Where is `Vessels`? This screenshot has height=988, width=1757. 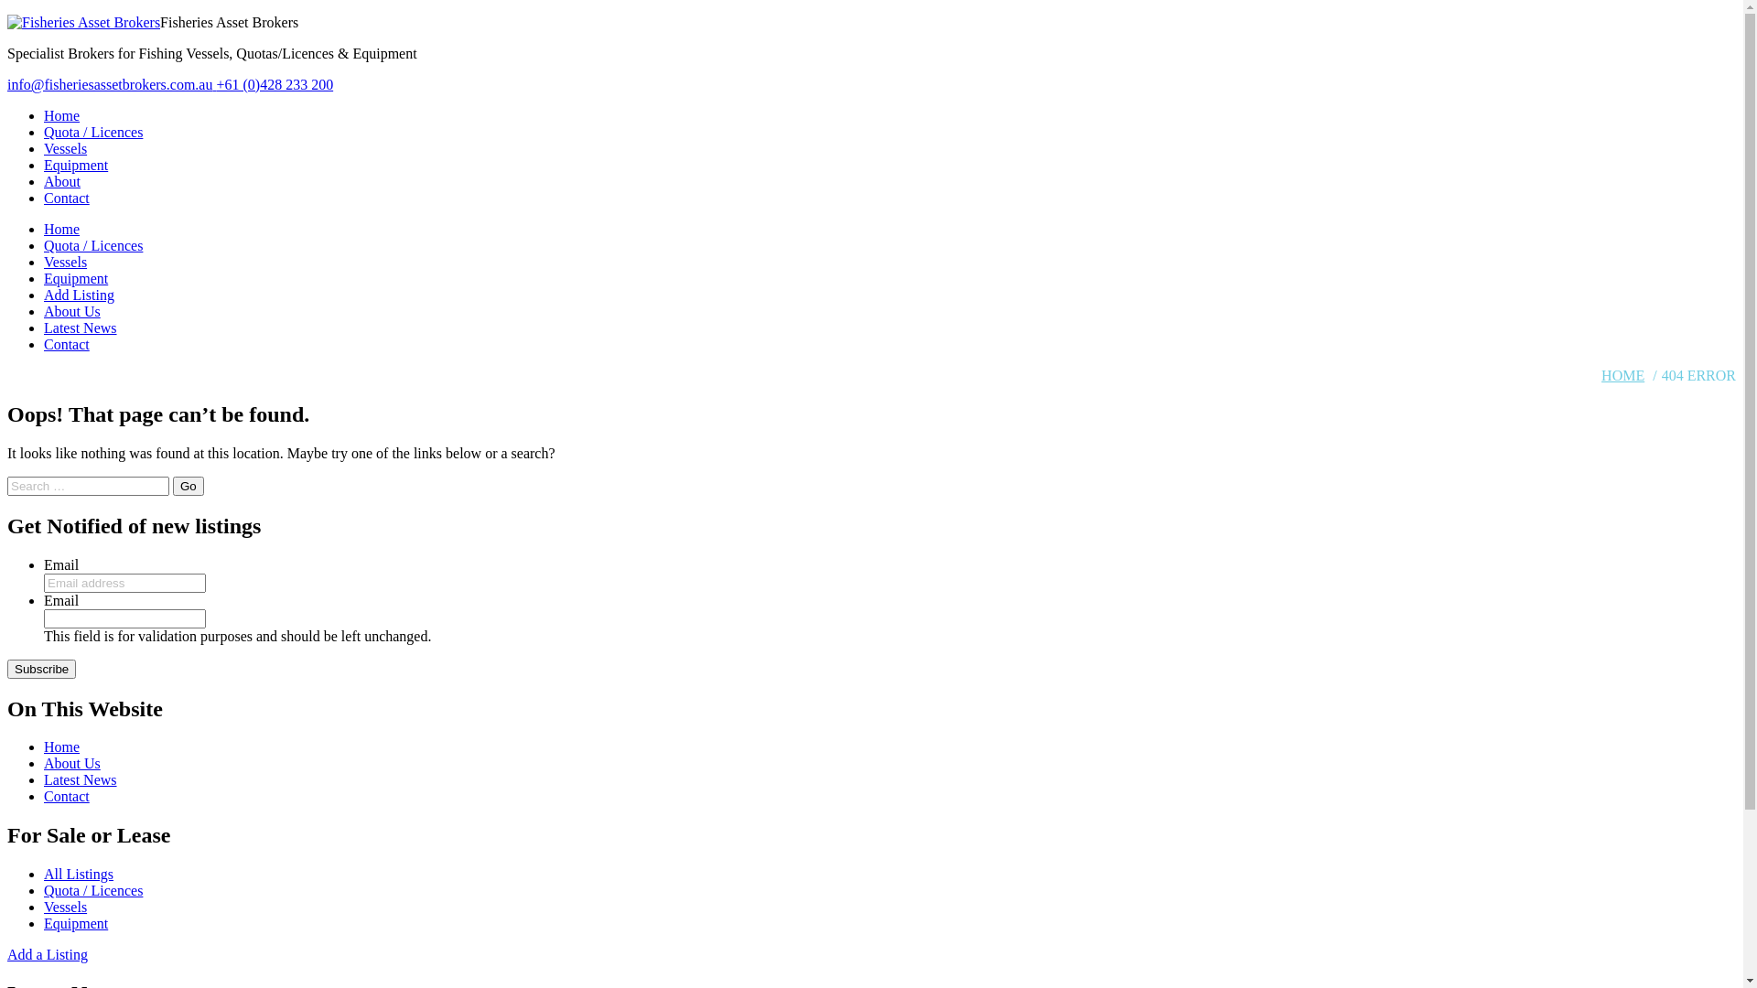 Vessels is located at coordinates (66, 262).